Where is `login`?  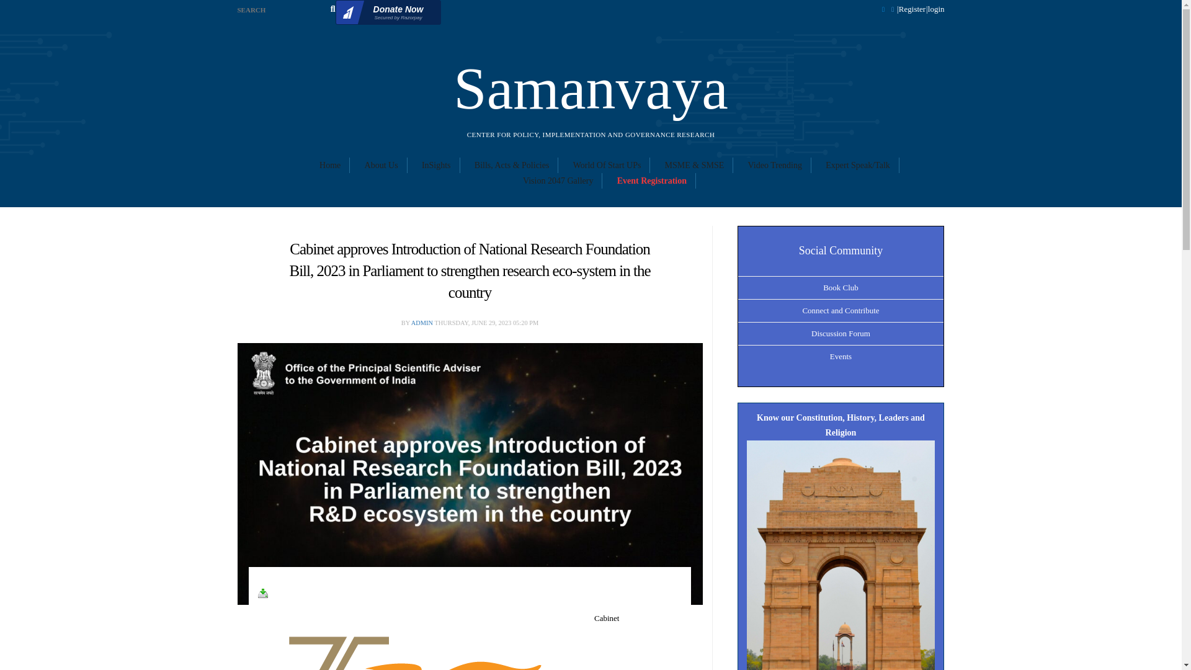 login is located at coordinates (381, 165).